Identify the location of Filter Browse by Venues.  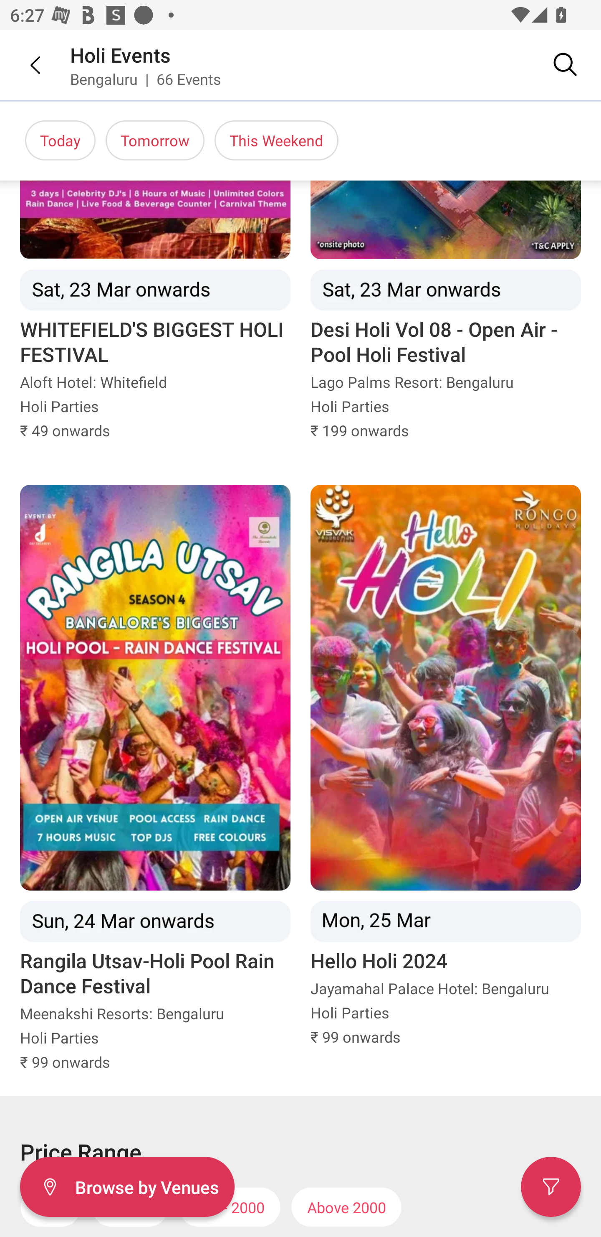
(127, 1187).